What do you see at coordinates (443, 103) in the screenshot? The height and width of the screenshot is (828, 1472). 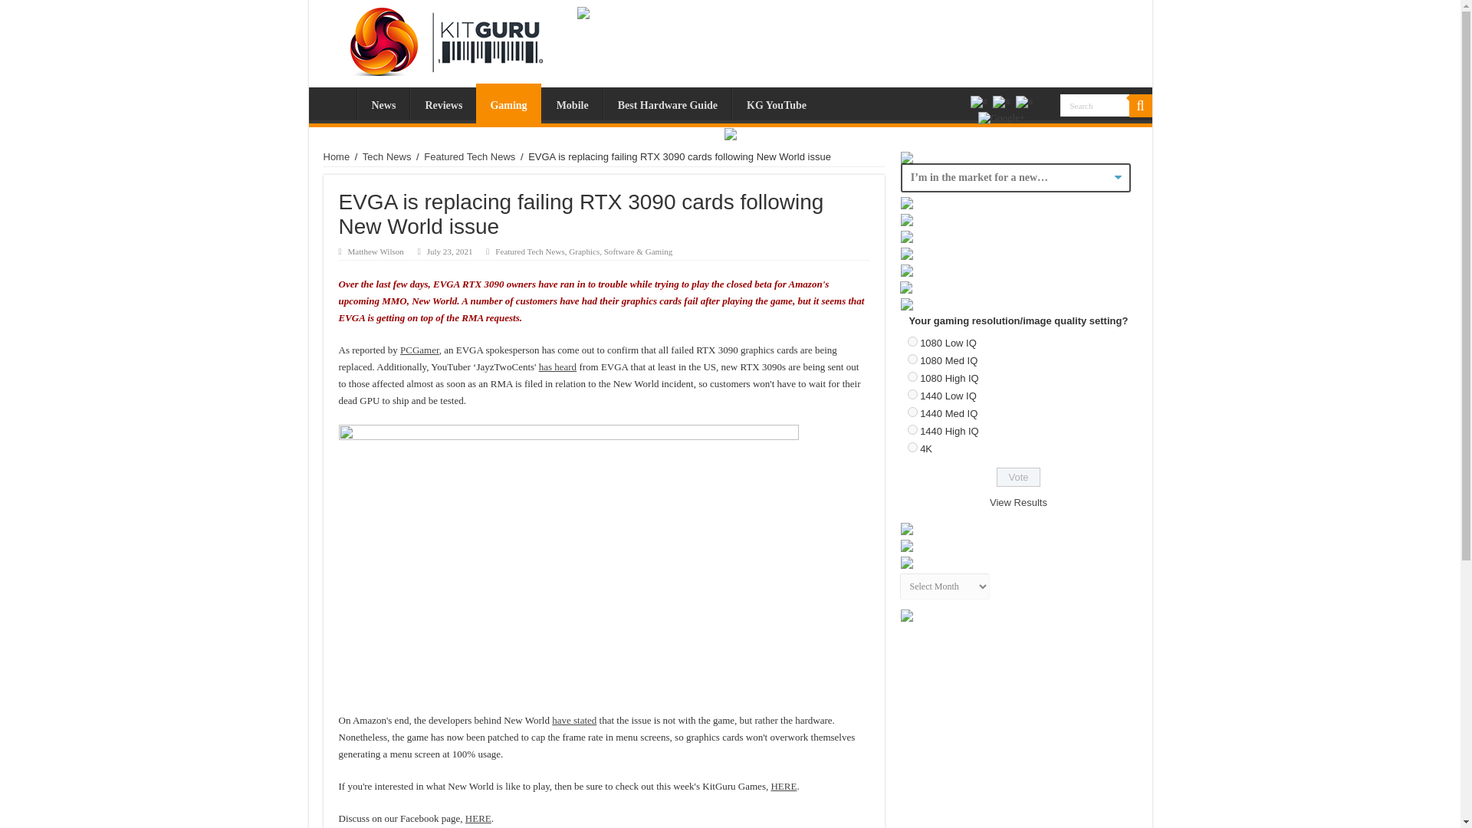 I see `Reviews` at bounding box center [443, 103].